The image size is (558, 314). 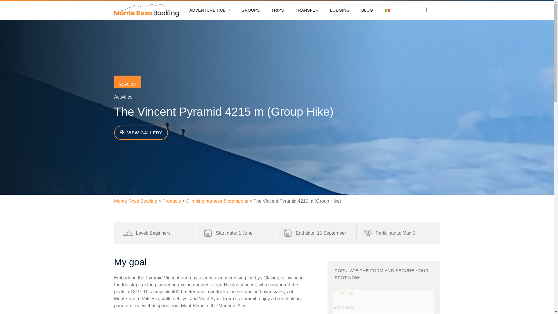 What do you see at coordinates (367, 10) in the screenshot?
I see `BLOG` at bounding box center [367, 10].